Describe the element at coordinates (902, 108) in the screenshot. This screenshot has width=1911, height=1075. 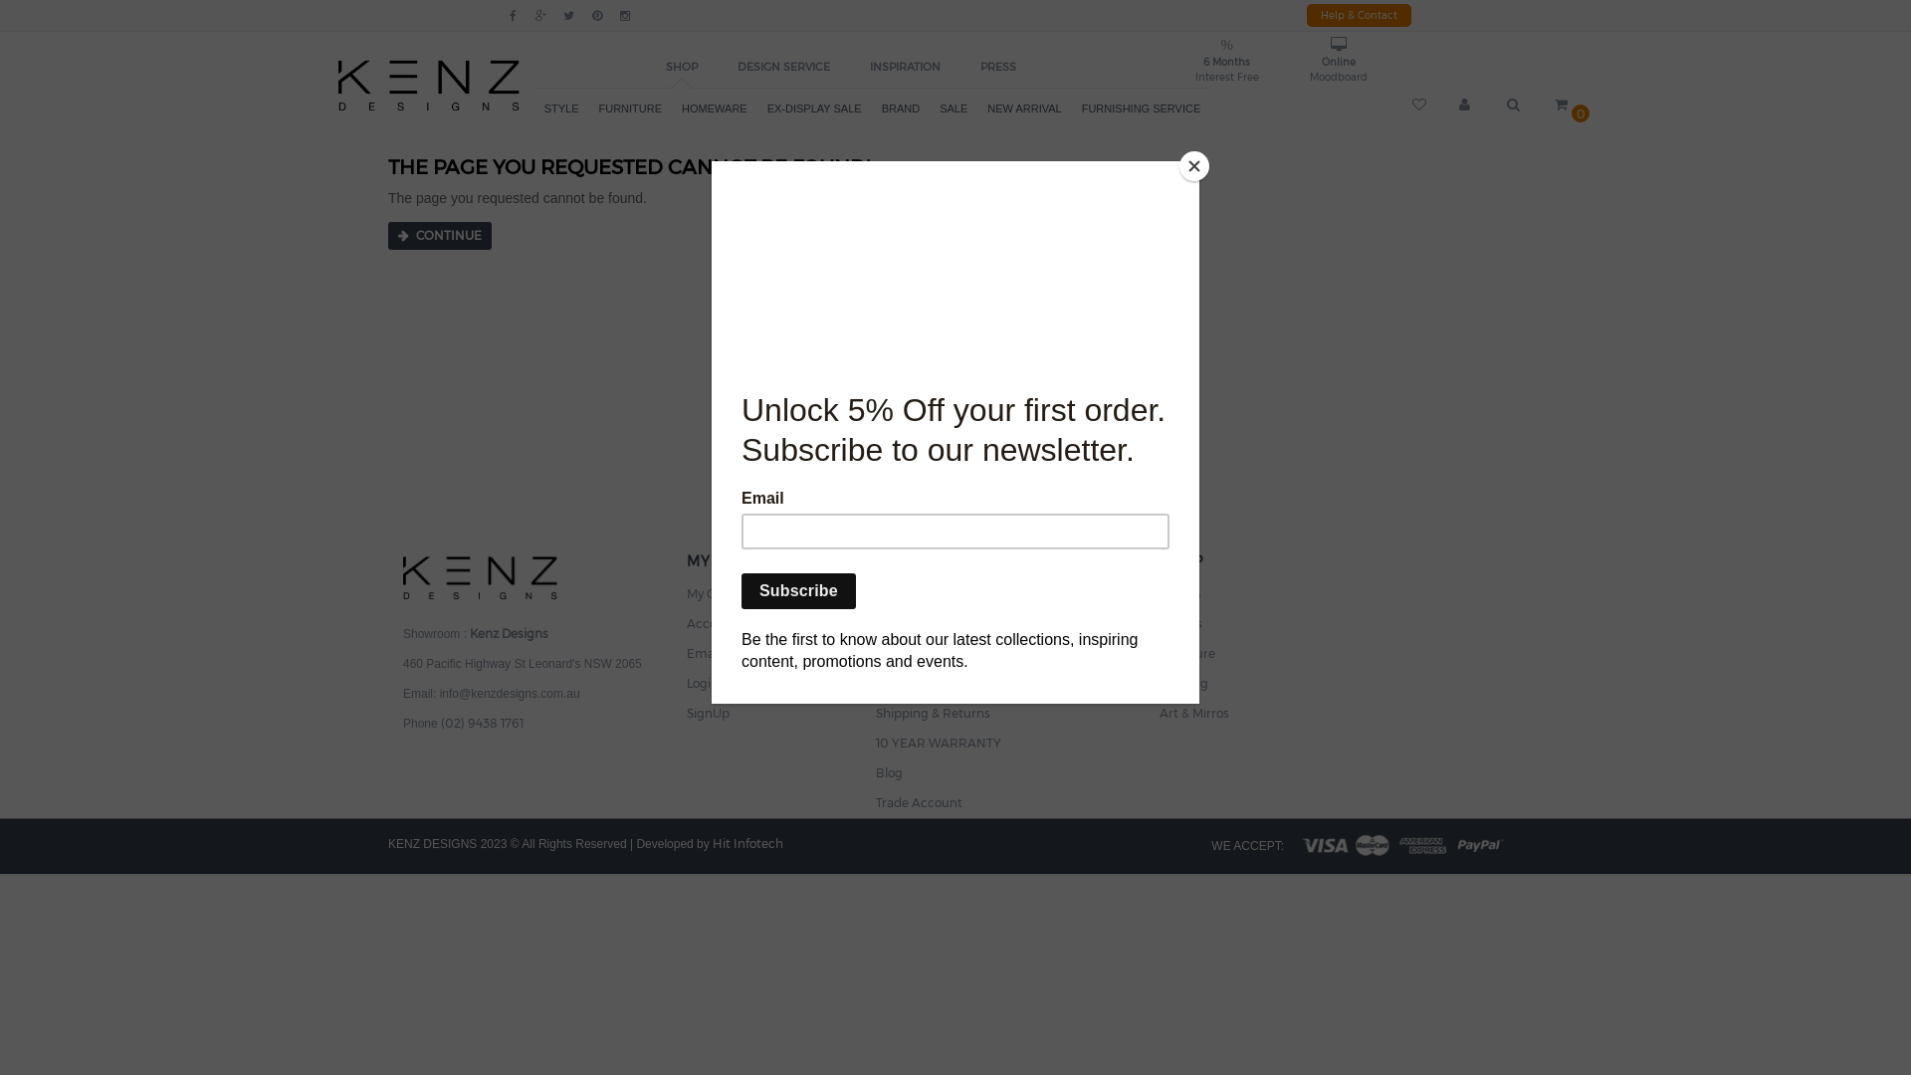
I see `BRAND` at that location.